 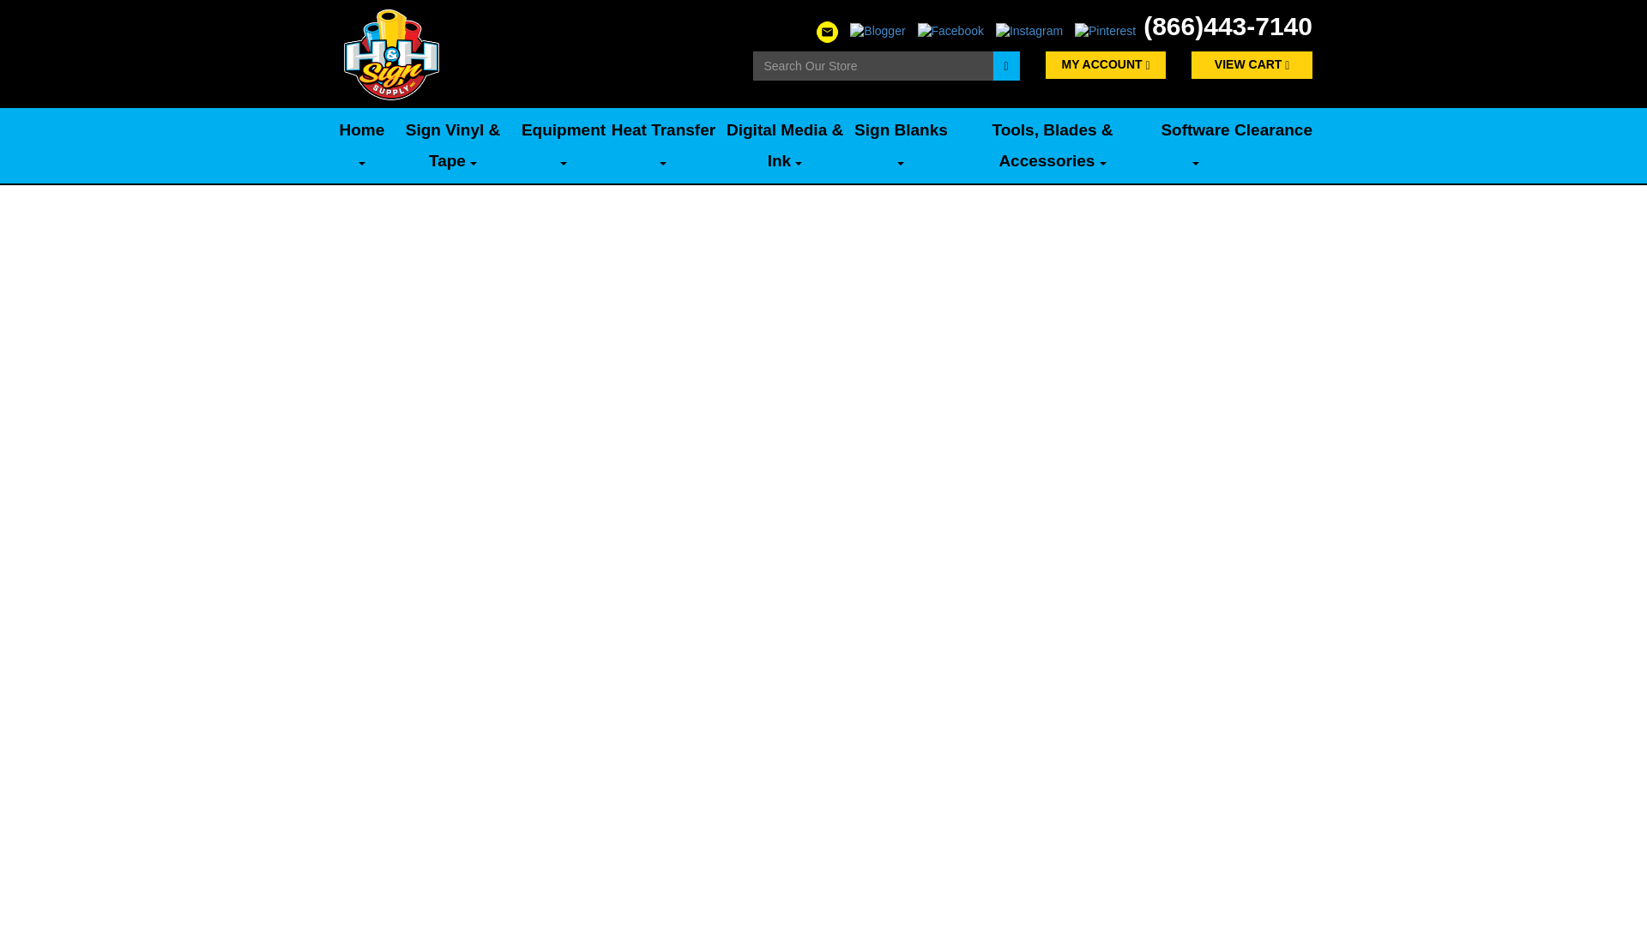 What do you see at coordinates (827, 31) in the screenshot?
I see `Contact Us` at bounding box center [827, 31].